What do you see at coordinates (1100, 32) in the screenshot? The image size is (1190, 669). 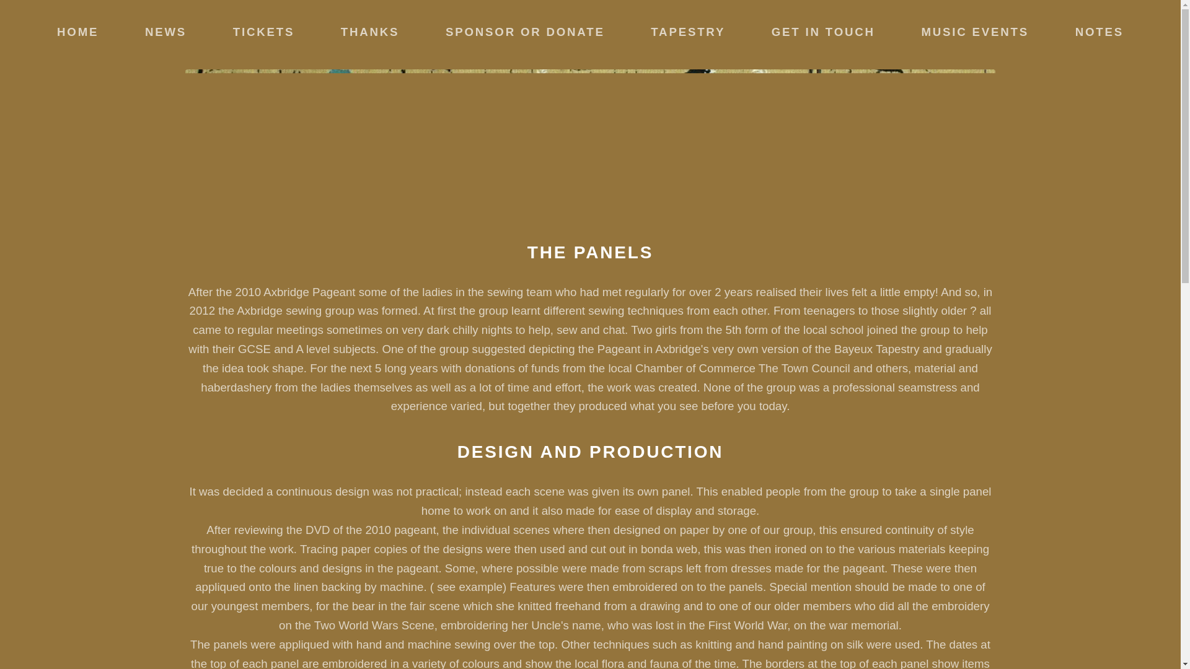 I see `Axbridge Pageant Tapestry Detail` at bounding box center [1100, 32].